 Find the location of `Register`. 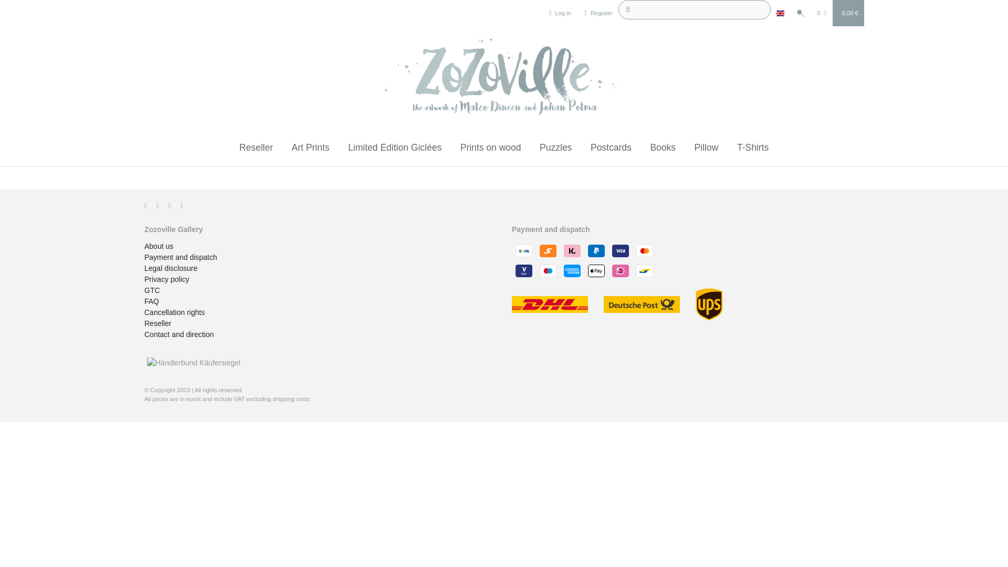

Register is located at coordinates (598, 13).